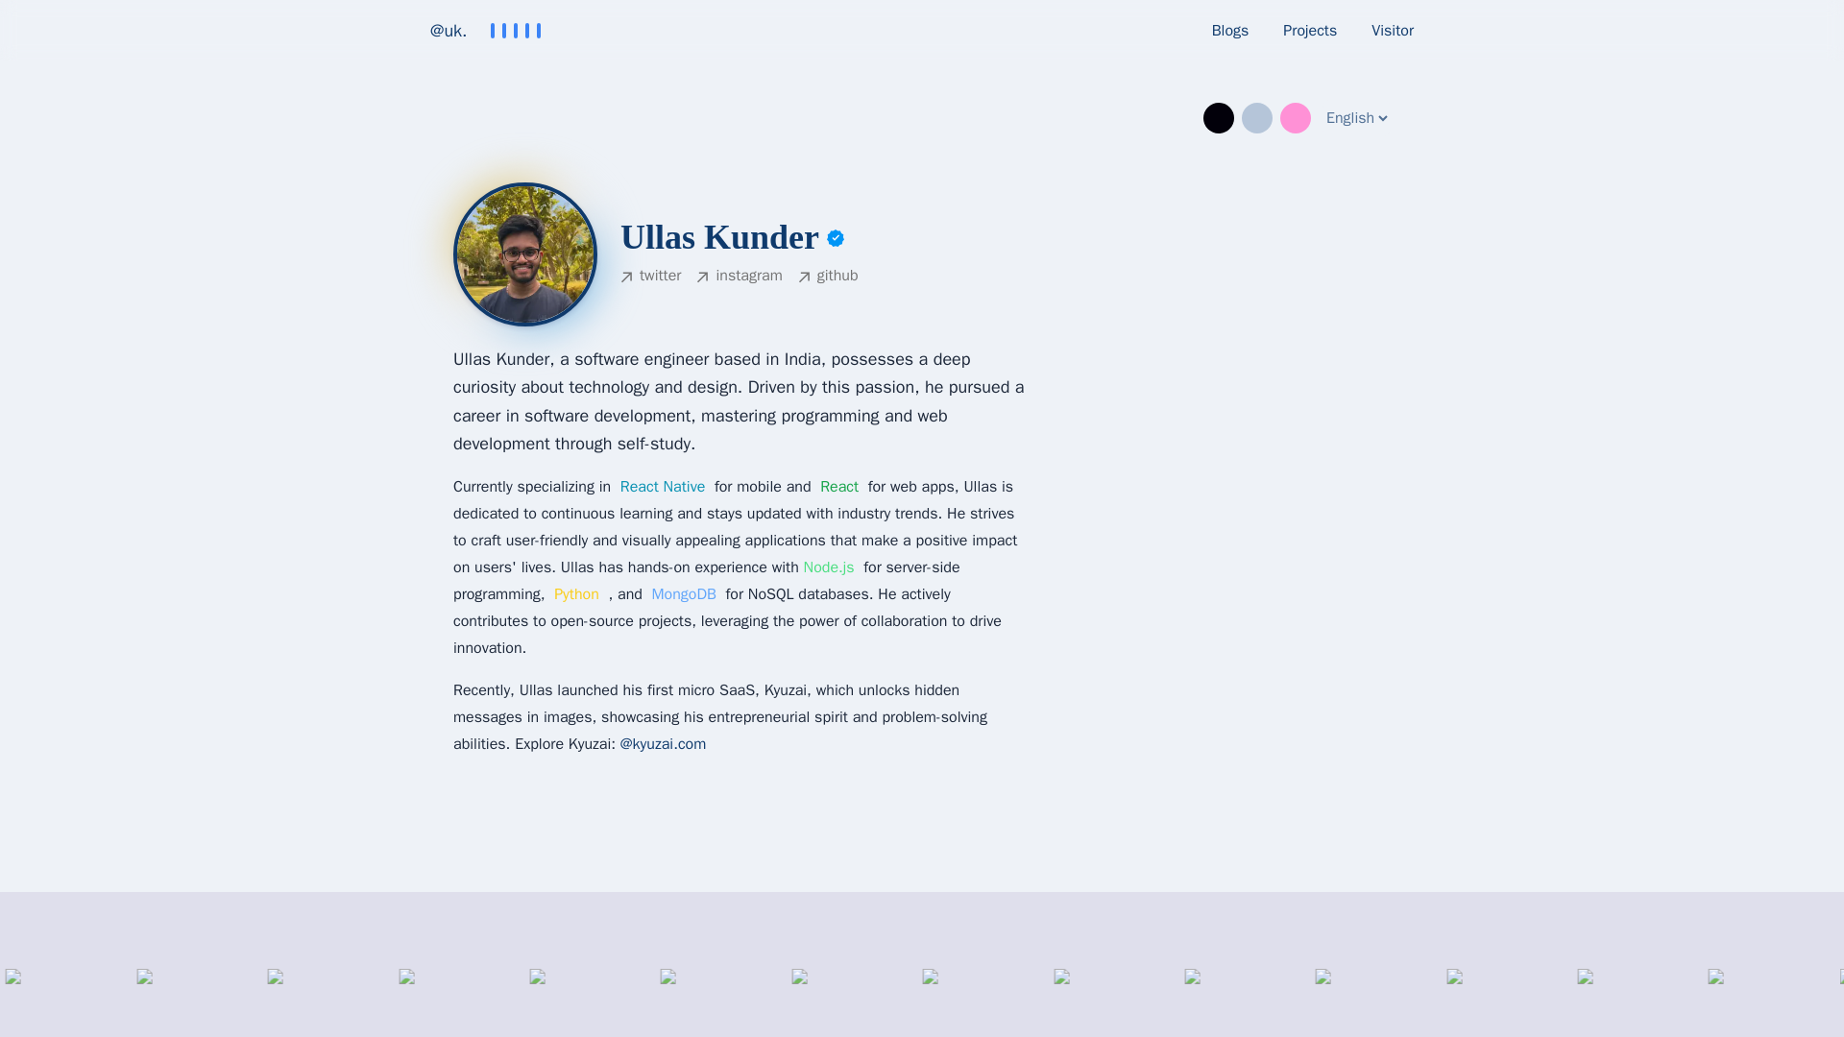  Describe the element at coordinates (682, 593) in the screenshot. I see `MongoDB` at that location.